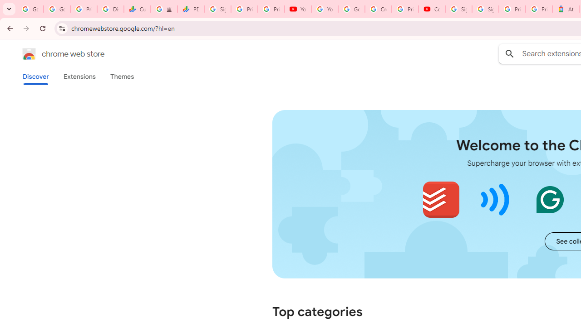  Describe the element at coordinates (191, 9) in the screenshot. I see `PDD Holdings Inc - ADR (PDD) Price & News - Google Finance` at that location.